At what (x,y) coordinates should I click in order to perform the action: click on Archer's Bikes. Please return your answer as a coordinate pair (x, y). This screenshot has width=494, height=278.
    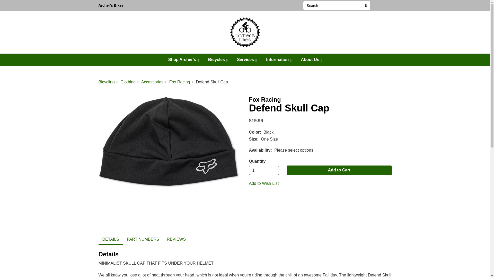
    Looking at the image, I should click on (111, 6).